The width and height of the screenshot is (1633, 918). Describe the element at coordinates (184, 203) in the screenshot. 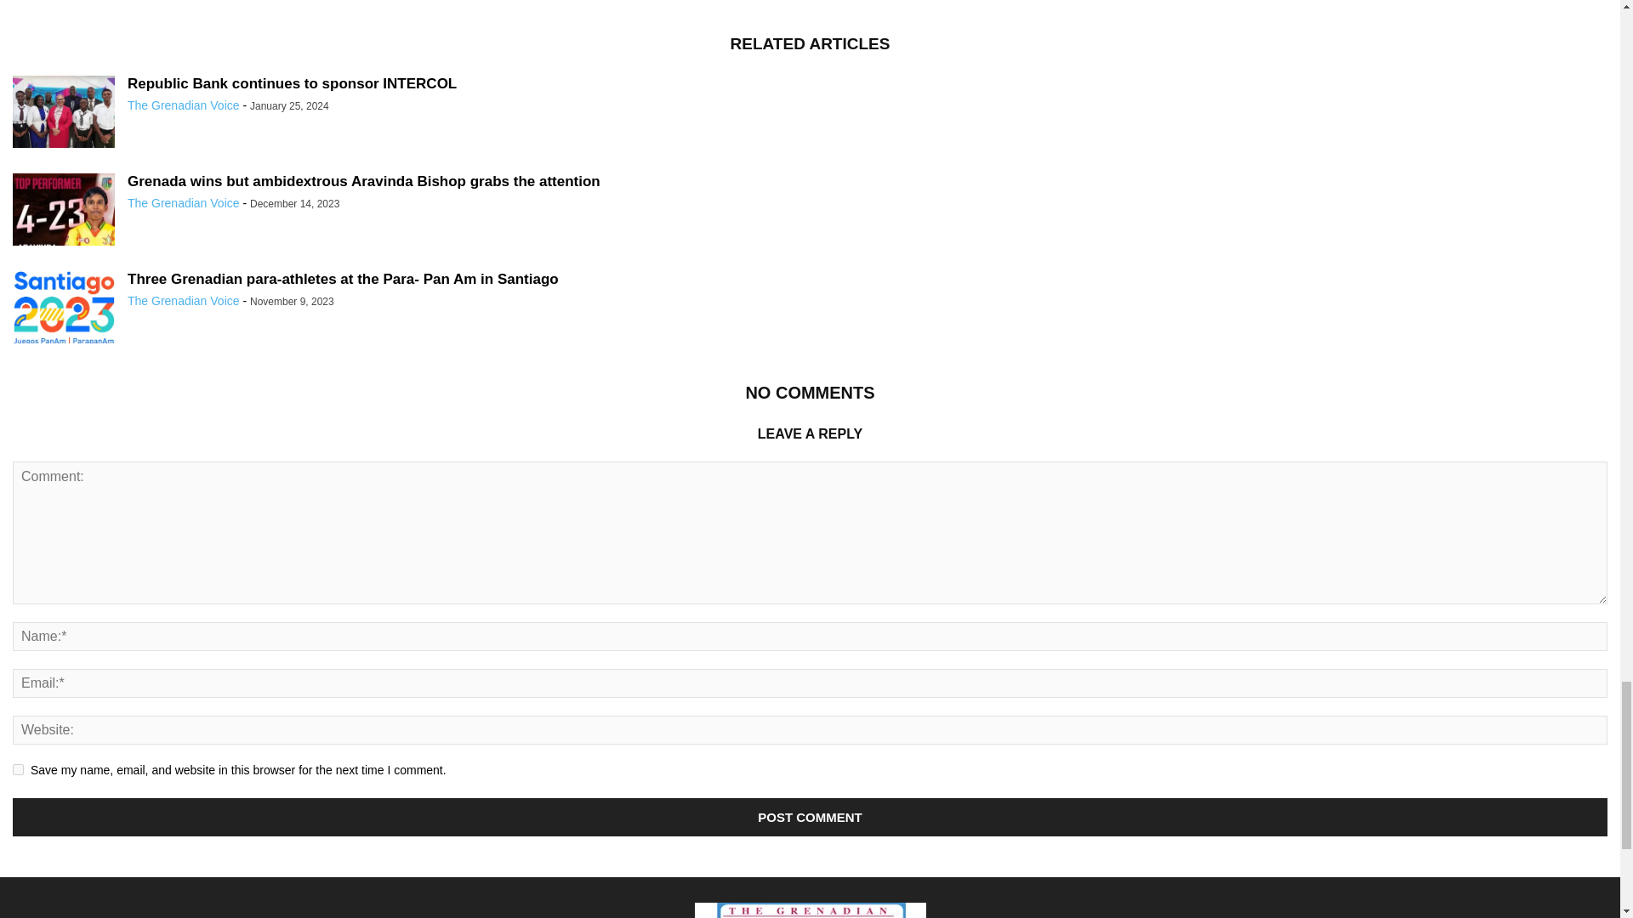

I see `The Grenadian Voice` at that location.